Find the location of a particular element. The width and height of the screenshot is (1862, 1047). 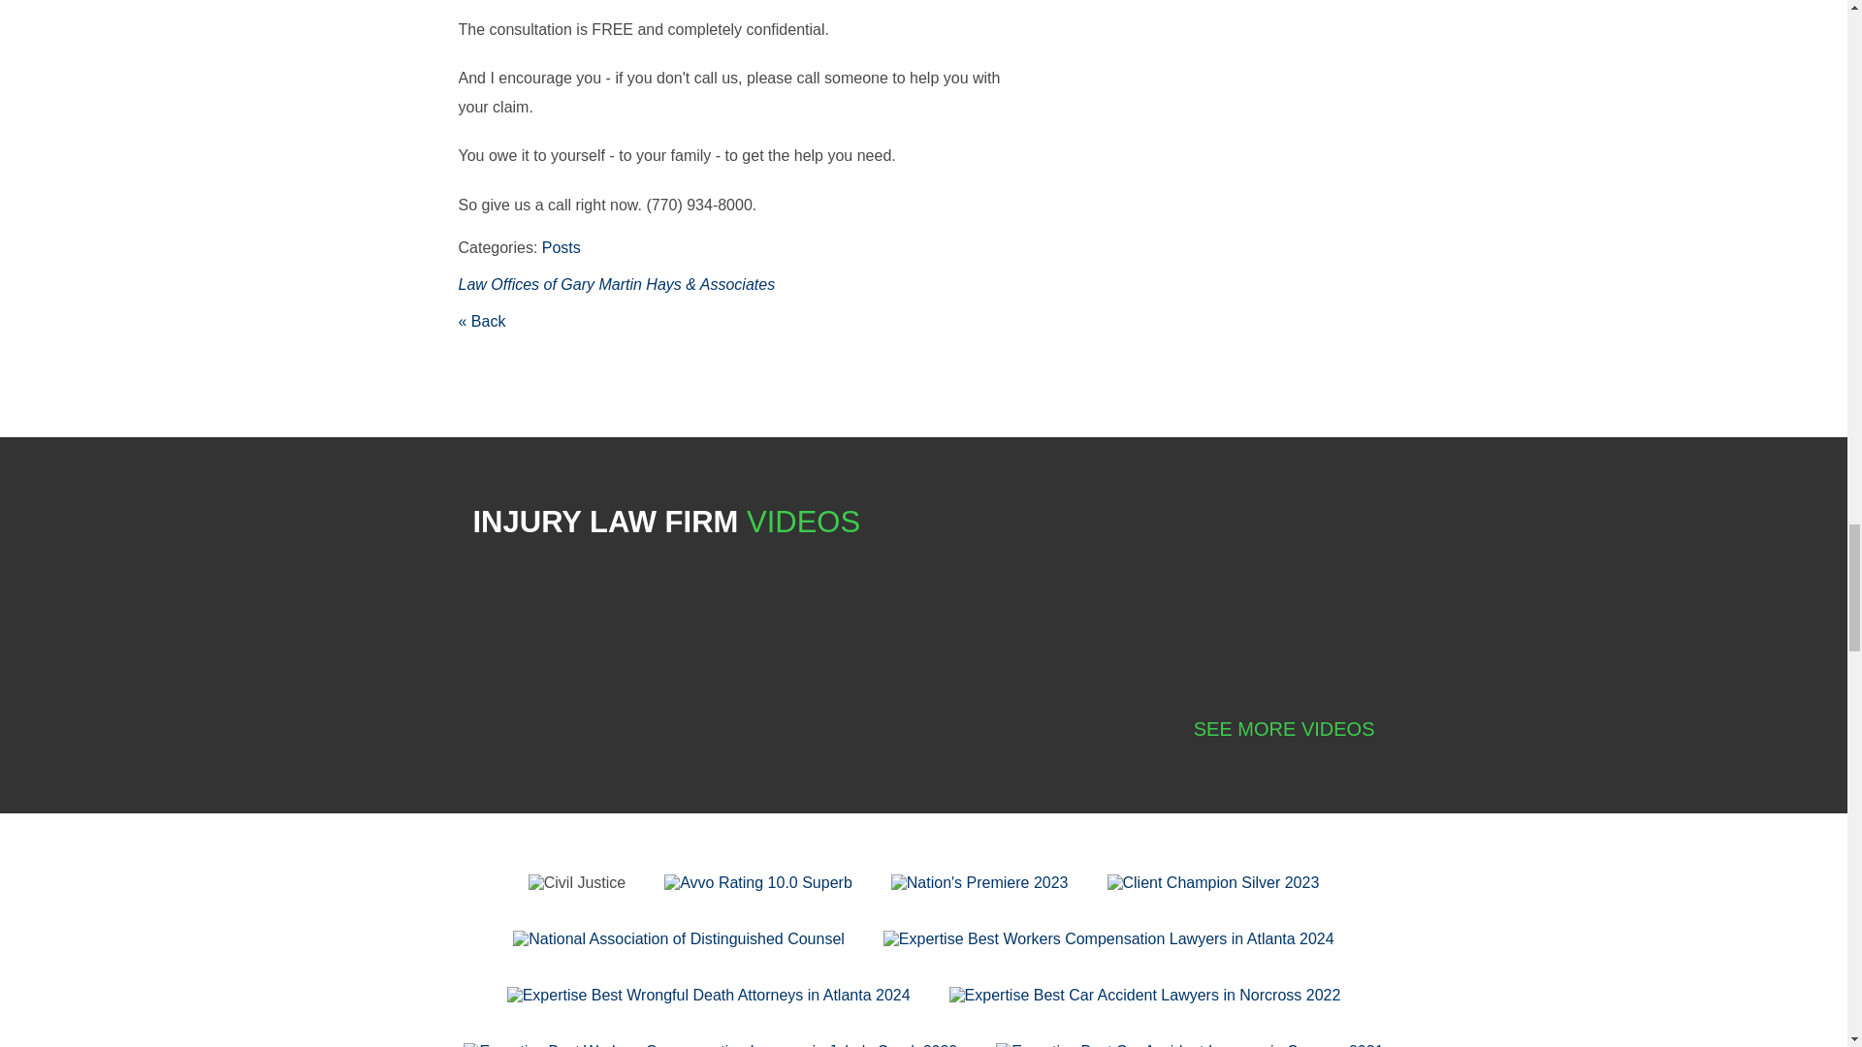

Nation's Premiere 2023 is located at coordinates (979, 882).